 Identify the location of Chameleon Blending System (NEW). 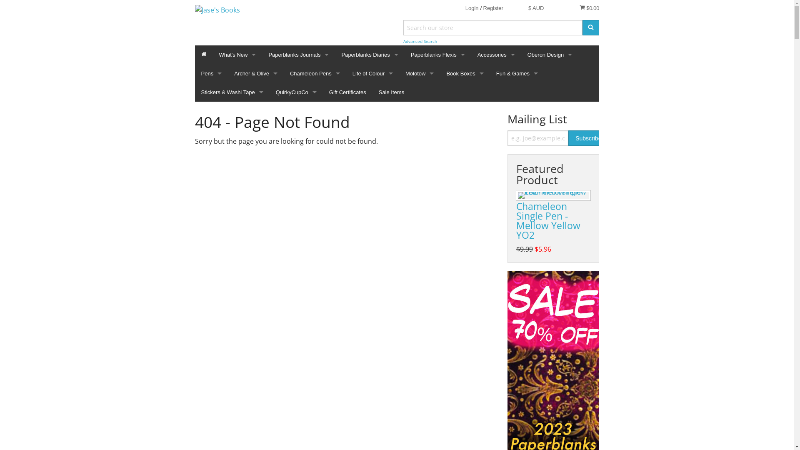
(315, 122).